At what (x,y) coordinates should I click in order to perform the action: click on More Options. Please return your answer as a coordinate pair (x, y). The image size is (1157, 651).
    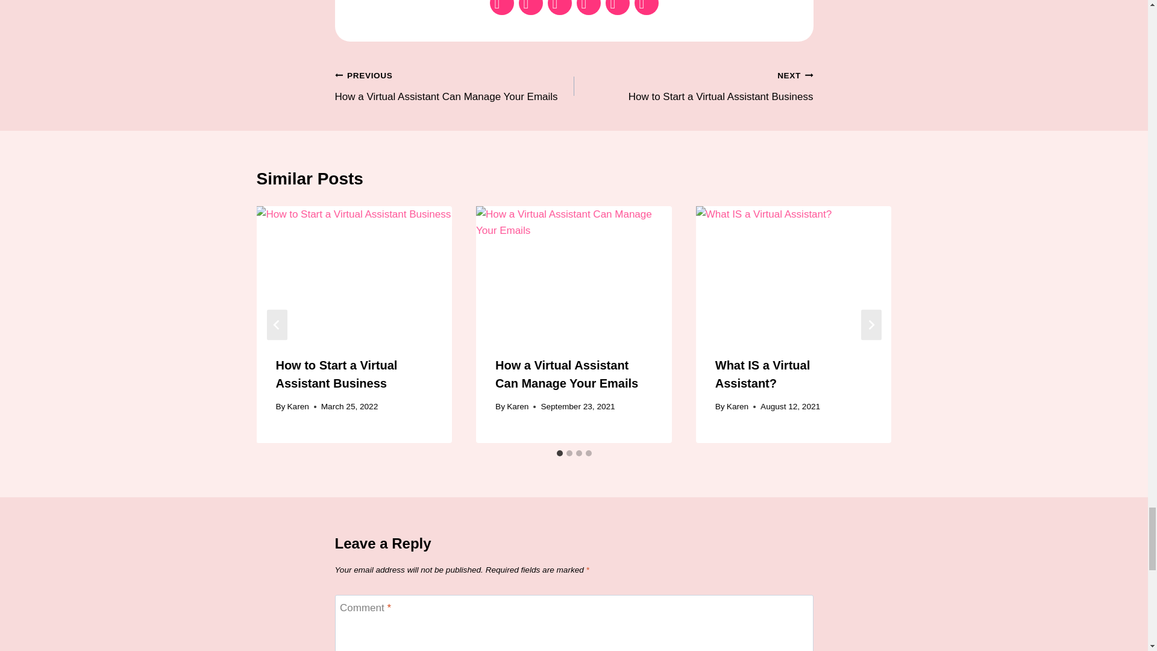
    Looking at the image, I should click on (646, 8).